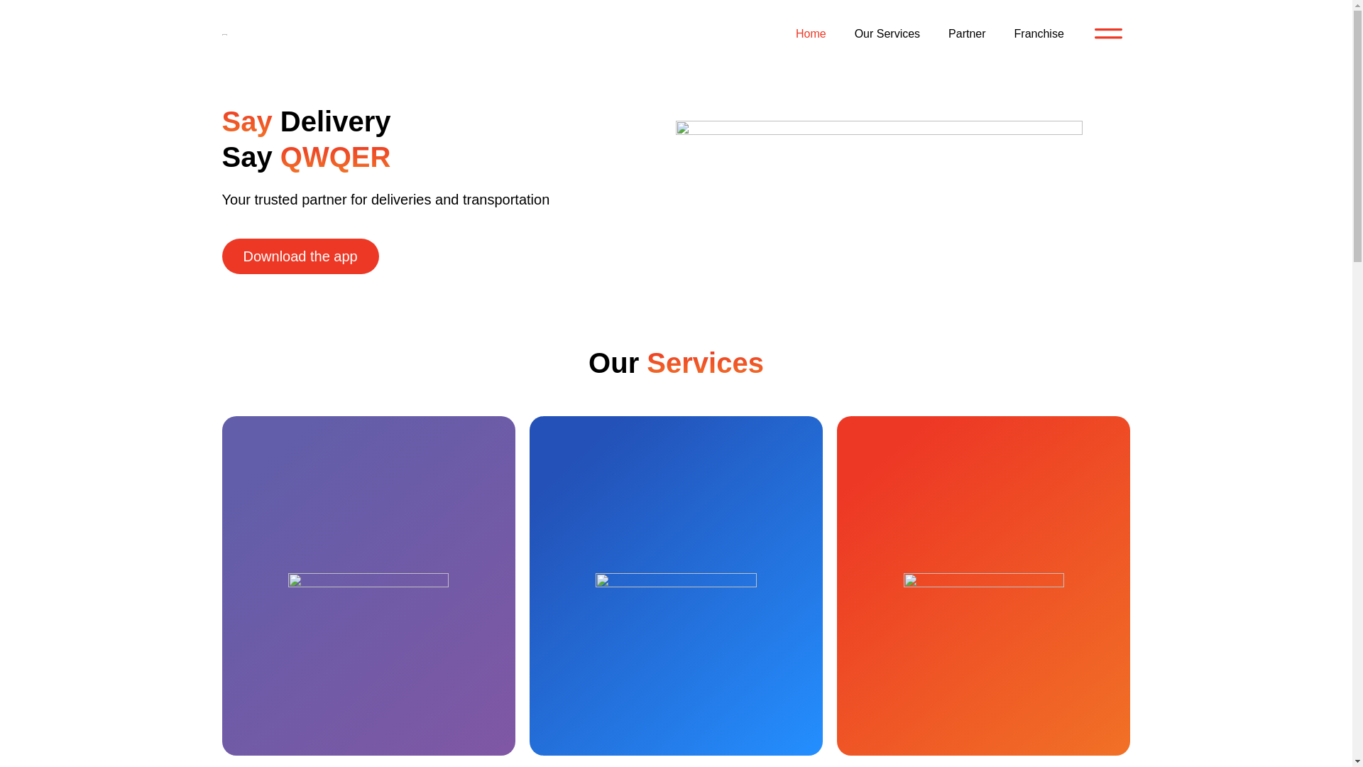 The image size is (1363, 767). What do you see at coordinates (966, 34) in the screenshot?
I see `Partner` at bounding box center [966, 34].